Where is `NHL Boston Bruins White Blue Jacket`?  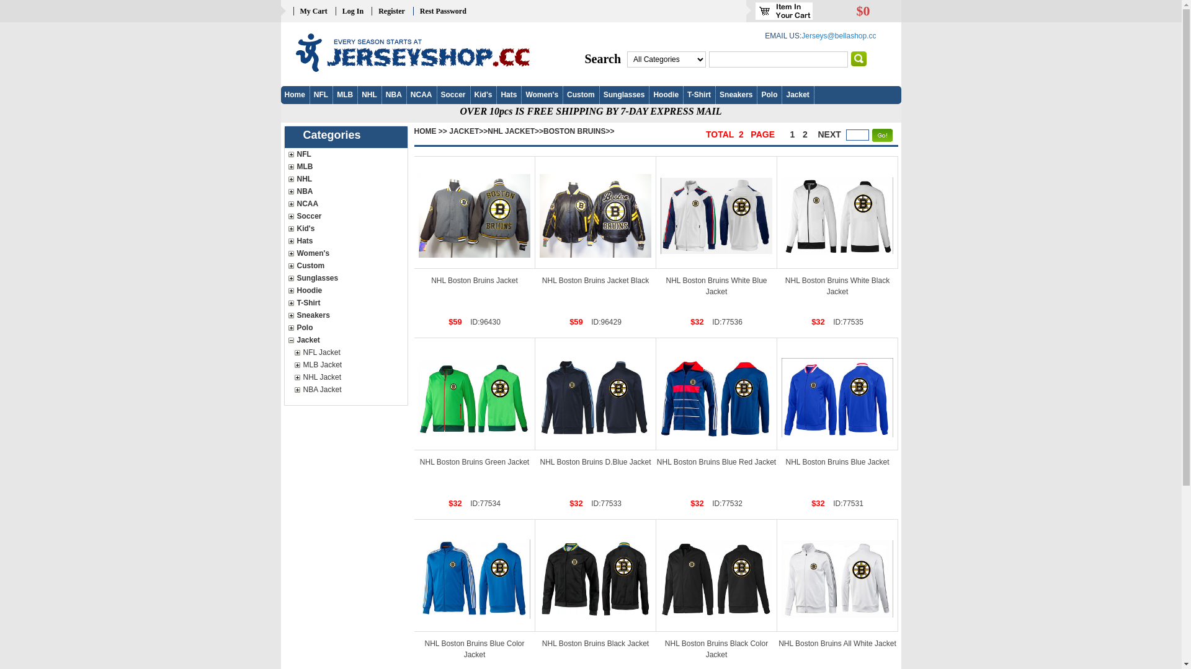
NHL Boston Bruins White Blue Jacket is located at coordinates (717, 286).